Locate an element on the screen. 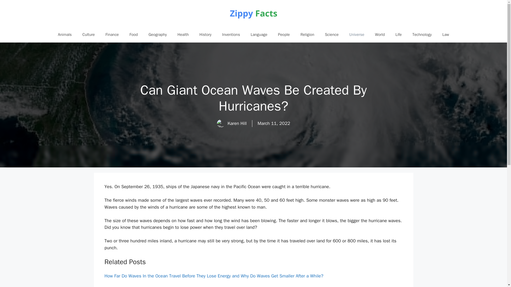 The width and height of the screenshot is (511, 287). Law is located at coordinates (446, 35).